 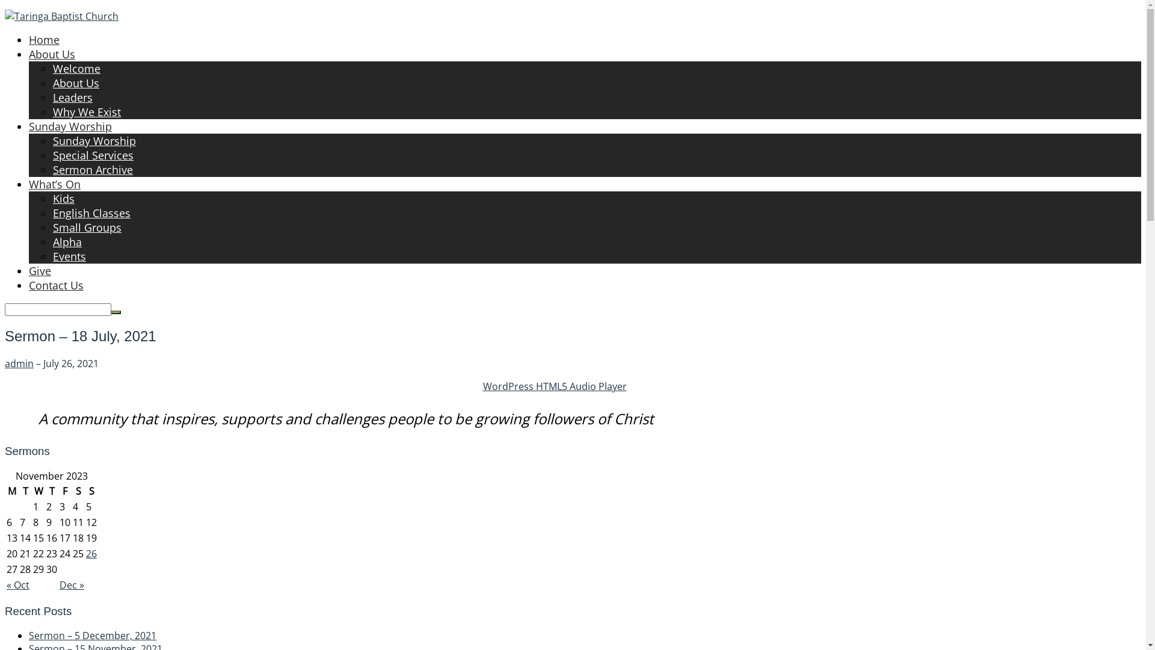 I want to click on Sermon Archive, so click(x=93, y=170).